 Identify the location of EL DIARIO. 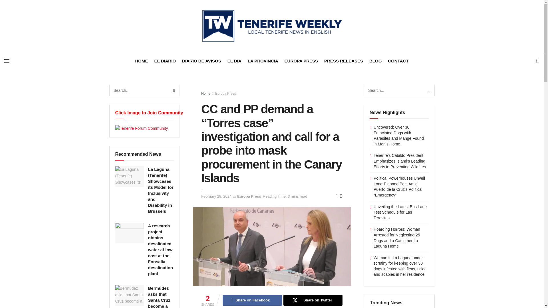
(165, 60).